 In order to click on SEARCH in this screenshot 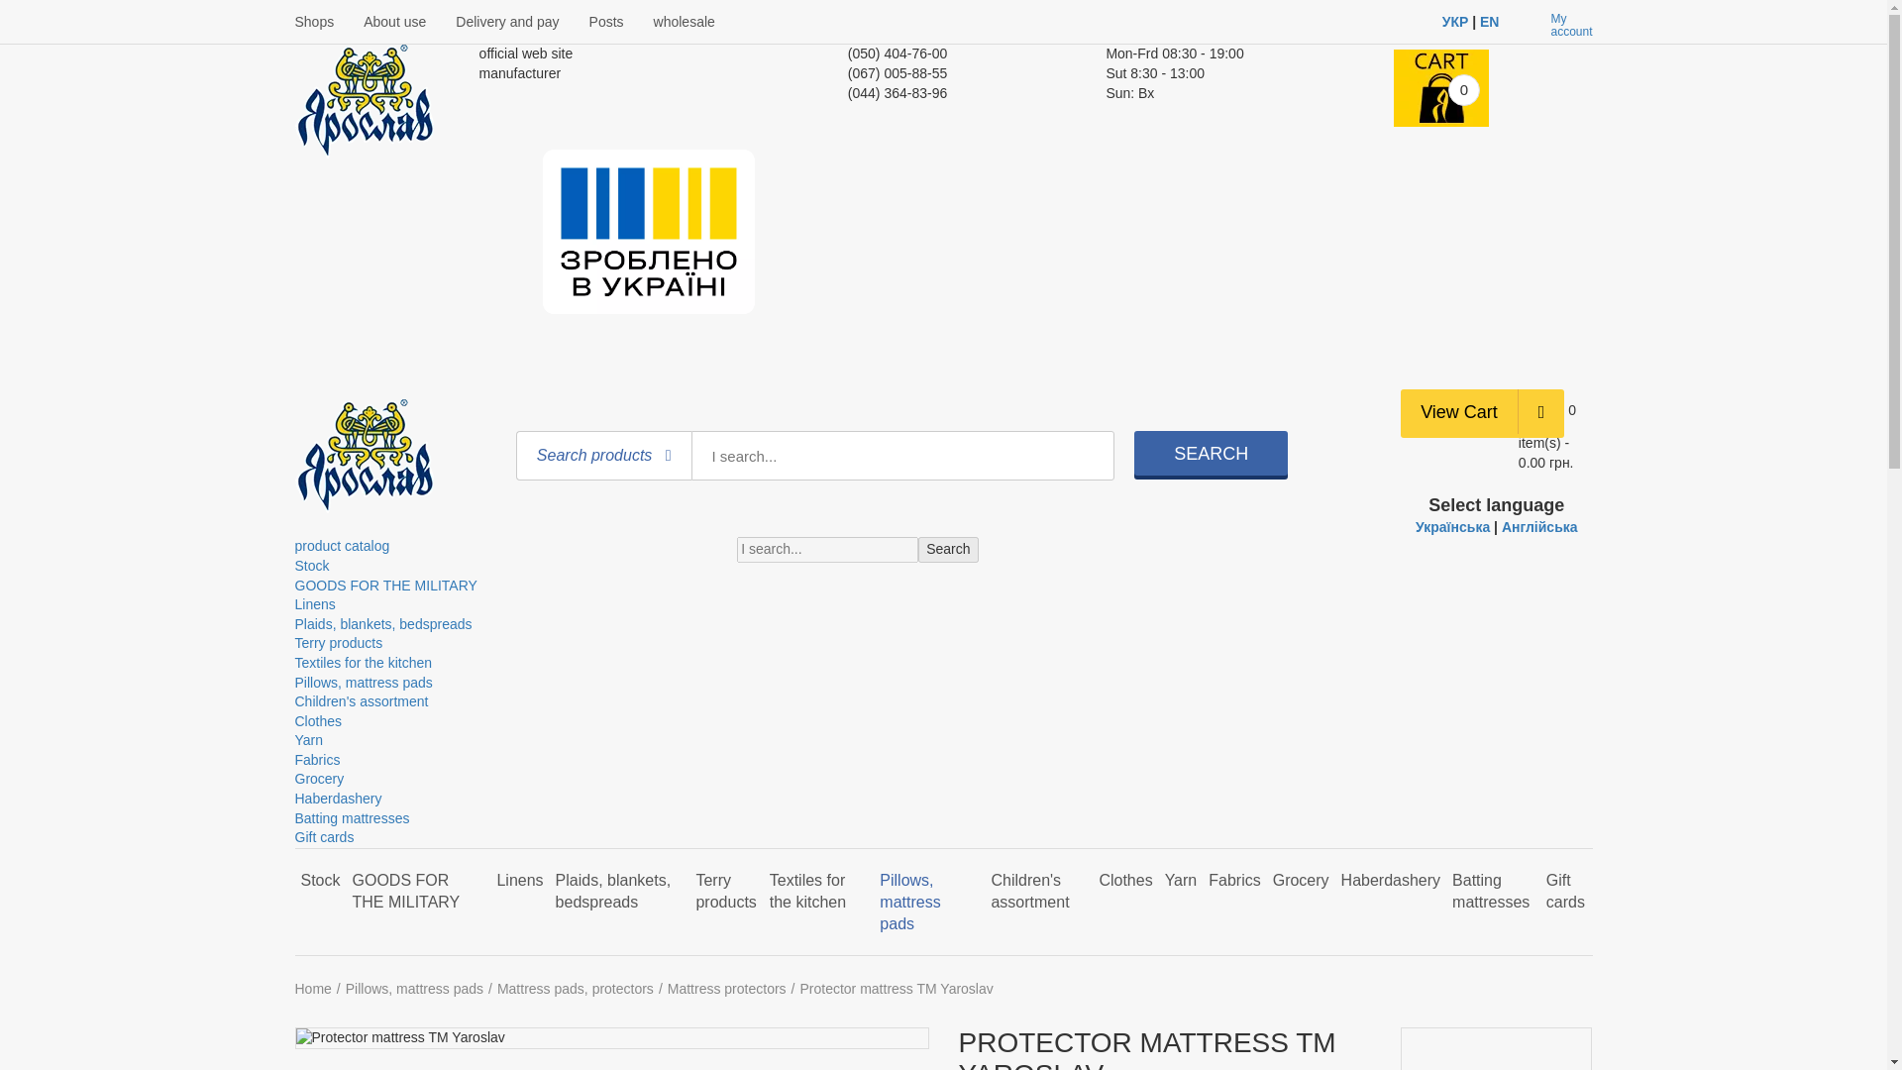, I will do `click(1211, 453)`.